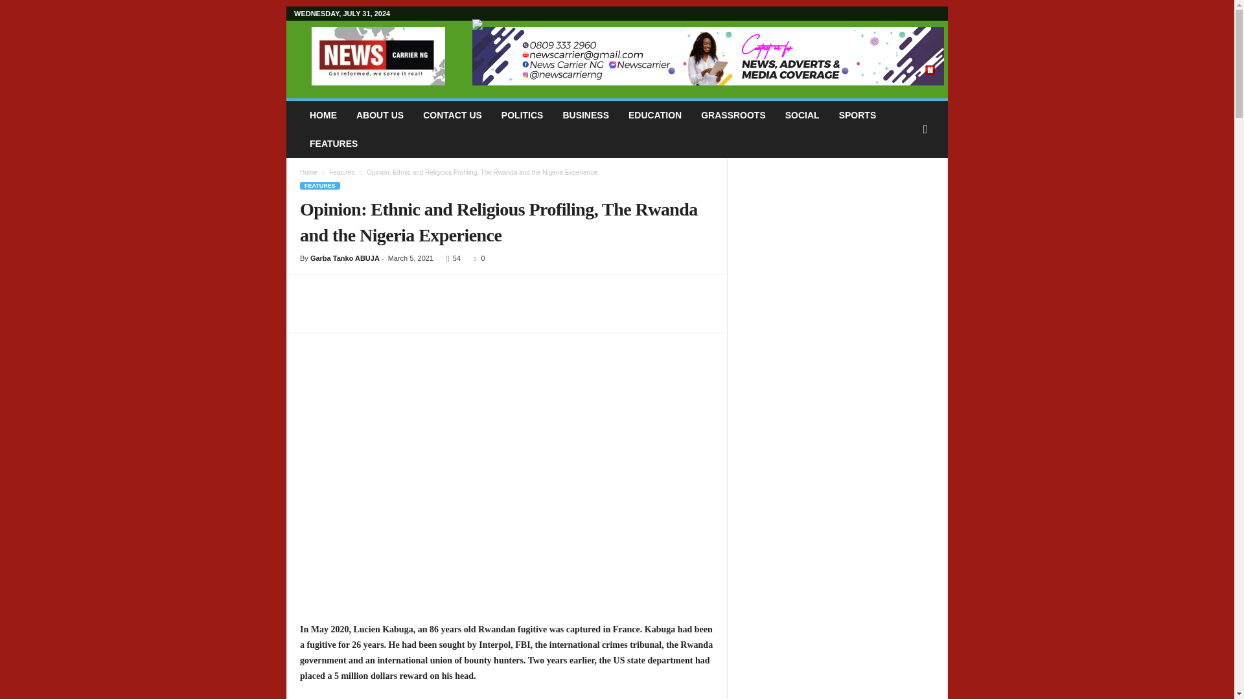 This screenshot has height=699, width=1244. Describe the element at coordinates (342, 172) in the screenshot. I see `View all posts in Features` at that location.